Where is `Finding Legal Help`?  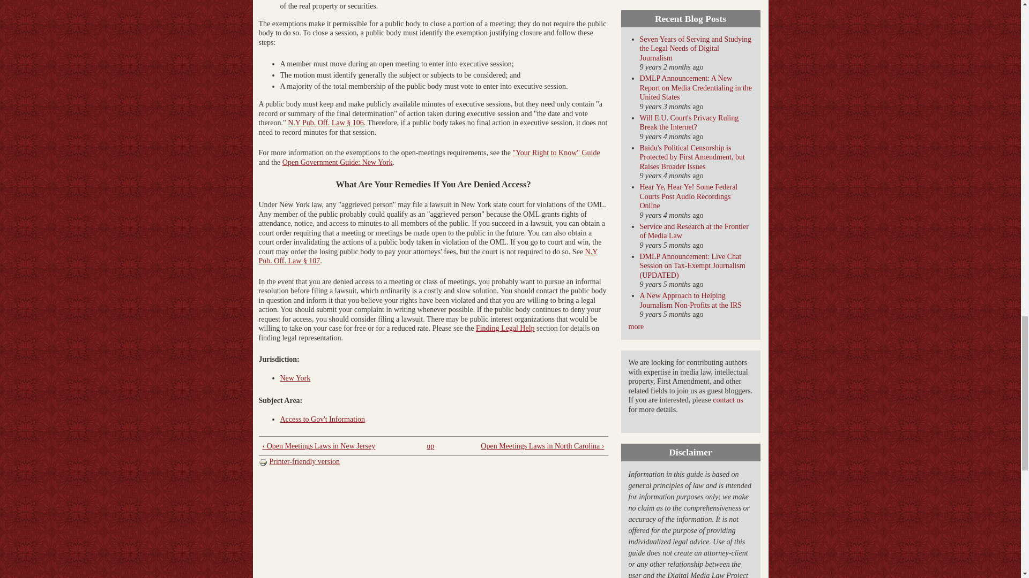
Finding Legal Help is located at coordinates (505, 328).